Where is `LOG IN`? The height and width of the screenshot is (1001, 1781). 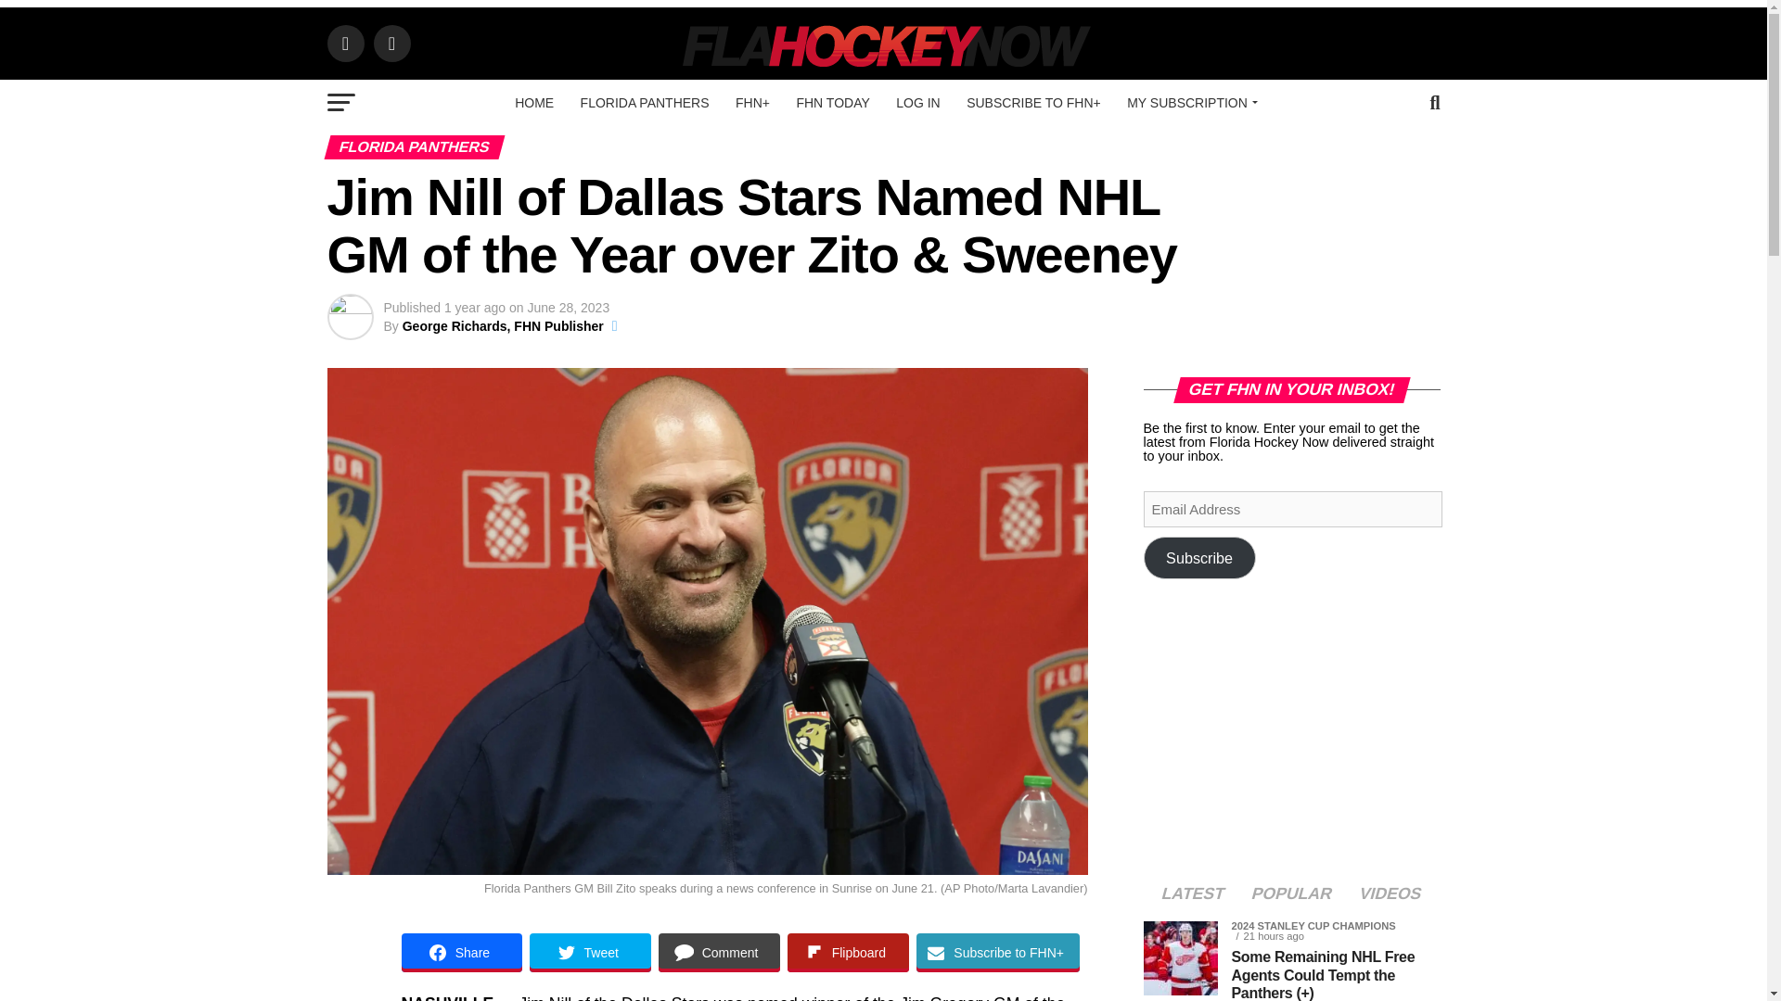 LOG IN is located at coordinates (918, 103).